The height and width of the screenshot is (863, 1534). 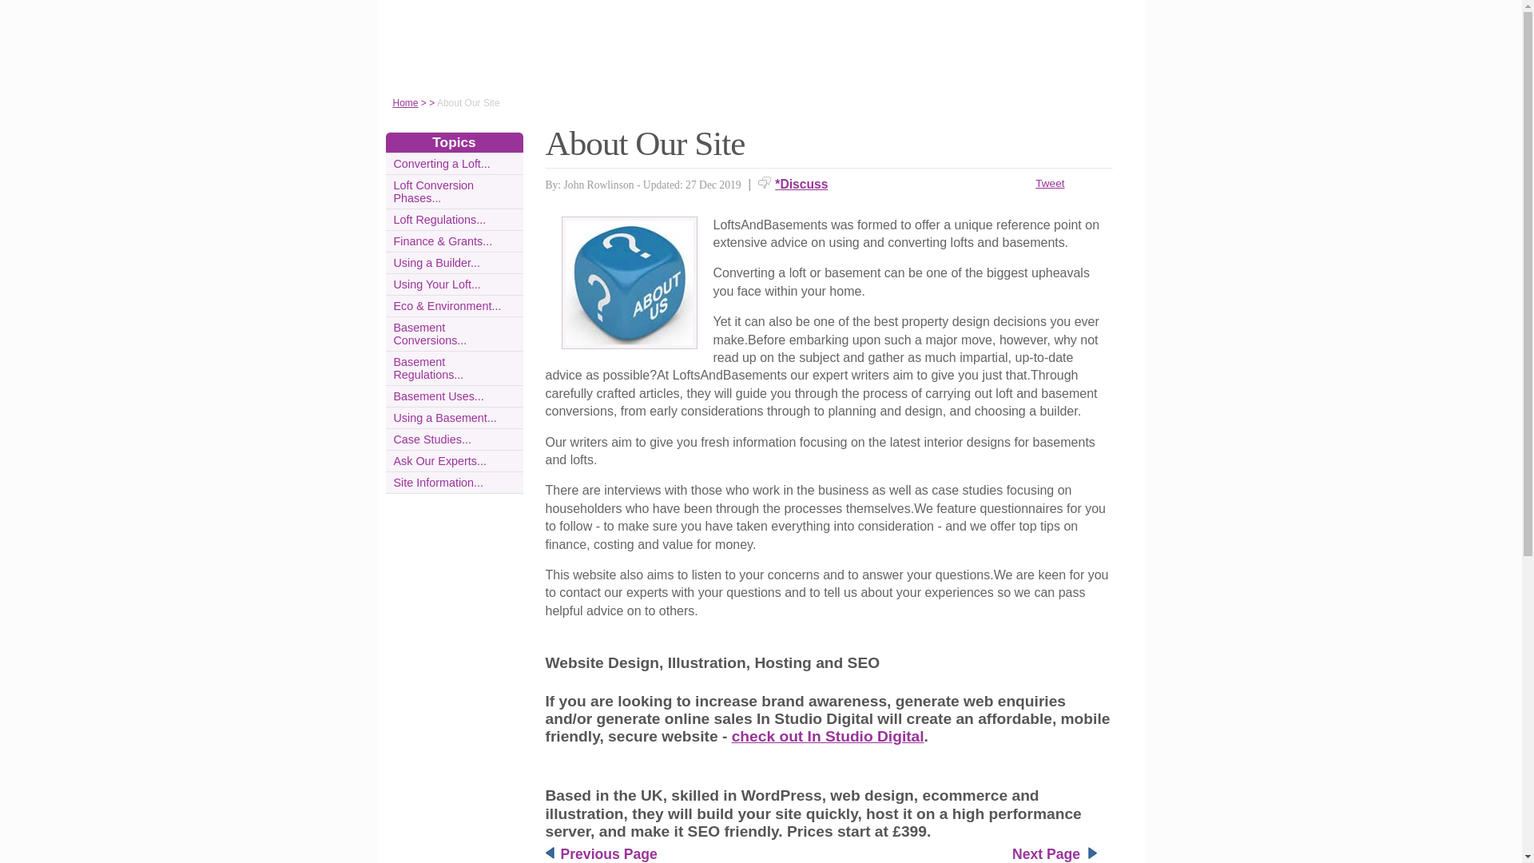 What do you see at coordinates (439, 219) in the screenshot?
I see `Loft Regulations...` at bounding box center [439, 219].